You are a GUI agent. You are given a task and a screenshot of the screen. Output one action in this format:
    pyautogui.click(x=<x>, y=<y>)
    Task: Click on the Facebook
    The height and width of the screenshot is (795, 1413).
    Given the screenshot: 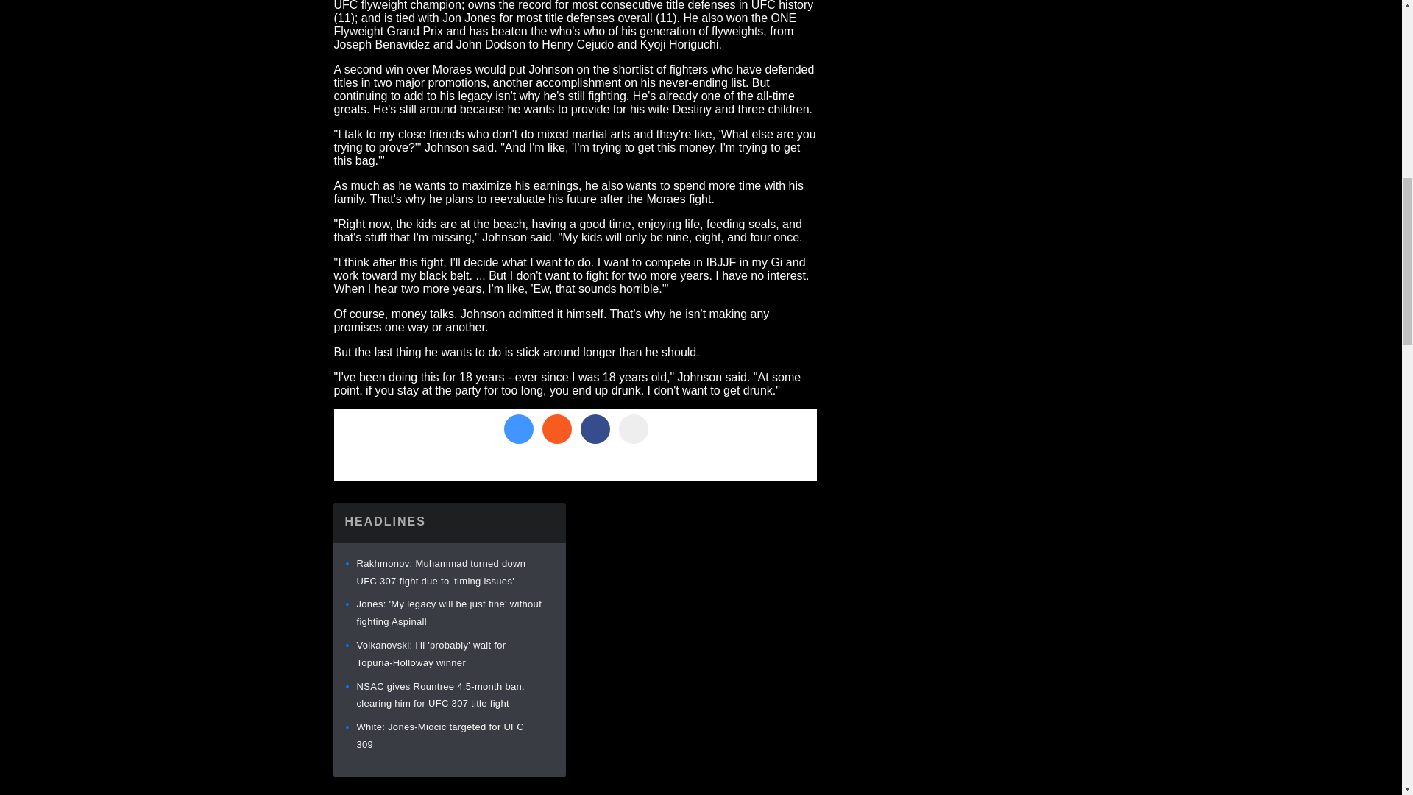 What is the action you would take?
    pyautogui.click(x=594, y=428)
    